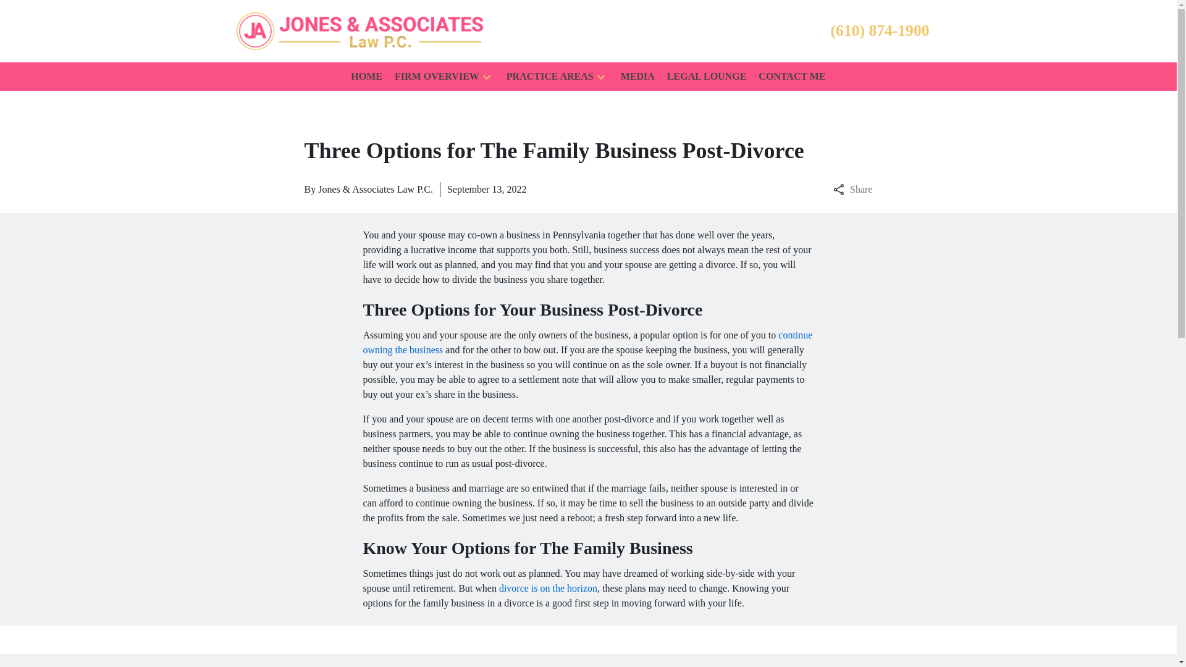  Describe the element at coordinates (550, 77) in the screenshot. I see `PRACTICE AREAS` at that location.